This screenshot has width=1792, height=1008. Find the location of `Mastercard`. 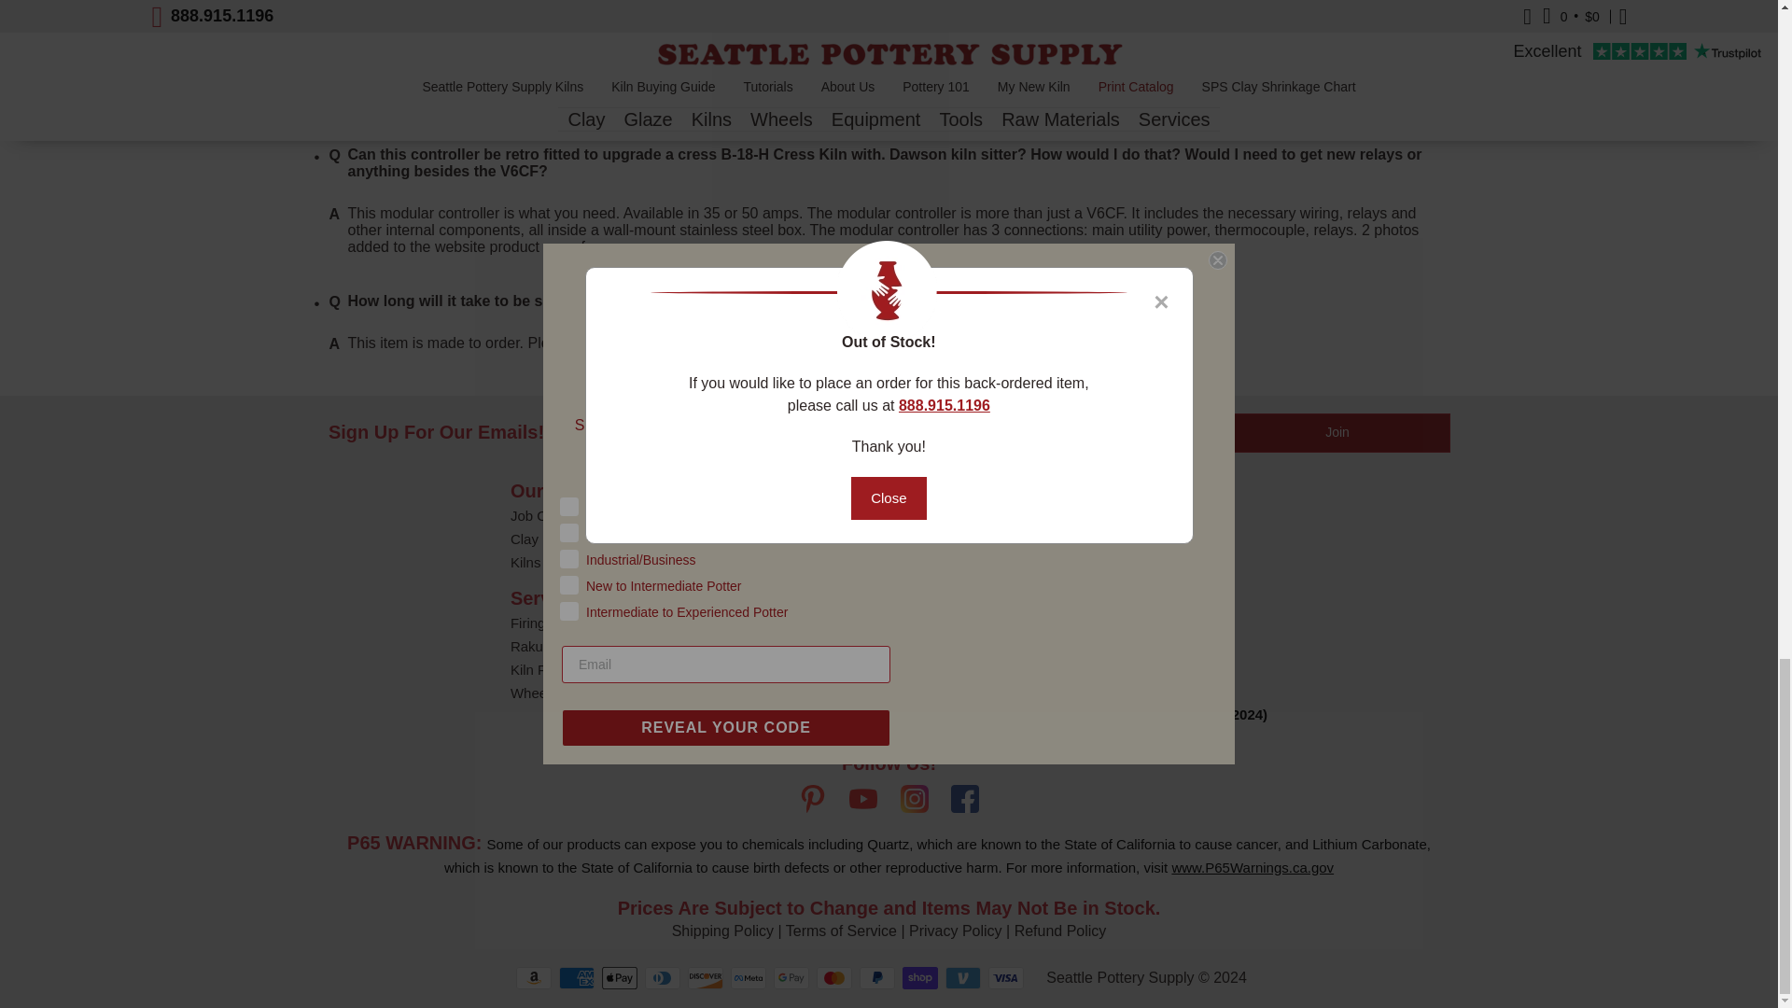

Mastercard is located at coordinates (834, 977).